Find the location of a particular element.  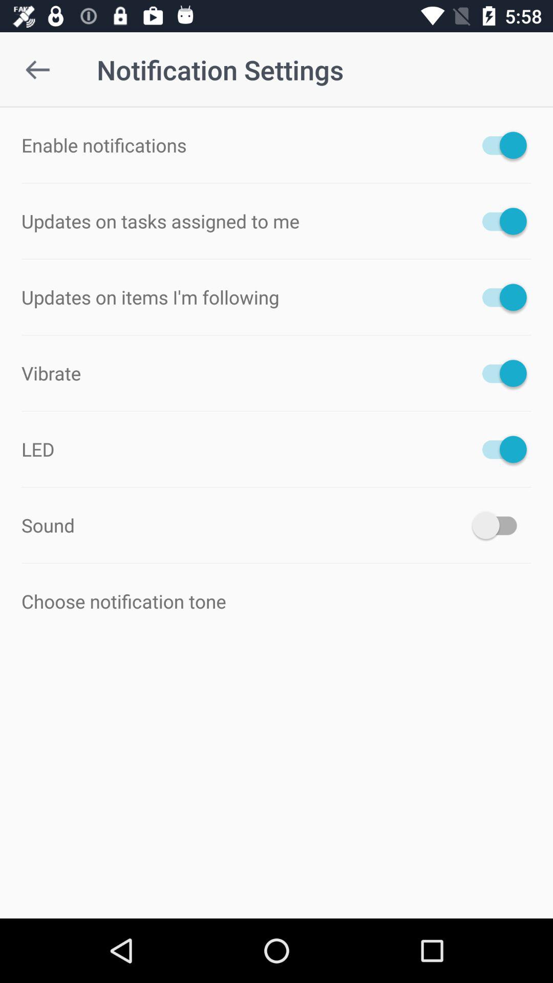

open the icon next to sound item is located at coordinates (500, 525).